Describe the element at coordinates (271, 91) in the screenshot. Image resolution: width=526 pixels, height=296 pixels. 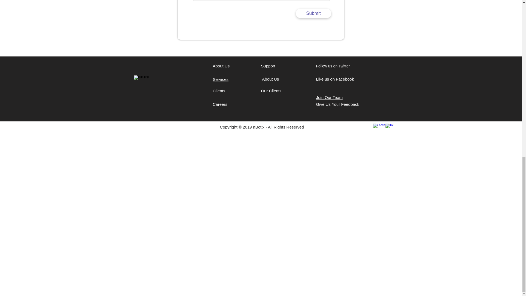
I see `Our Clients` at that location.